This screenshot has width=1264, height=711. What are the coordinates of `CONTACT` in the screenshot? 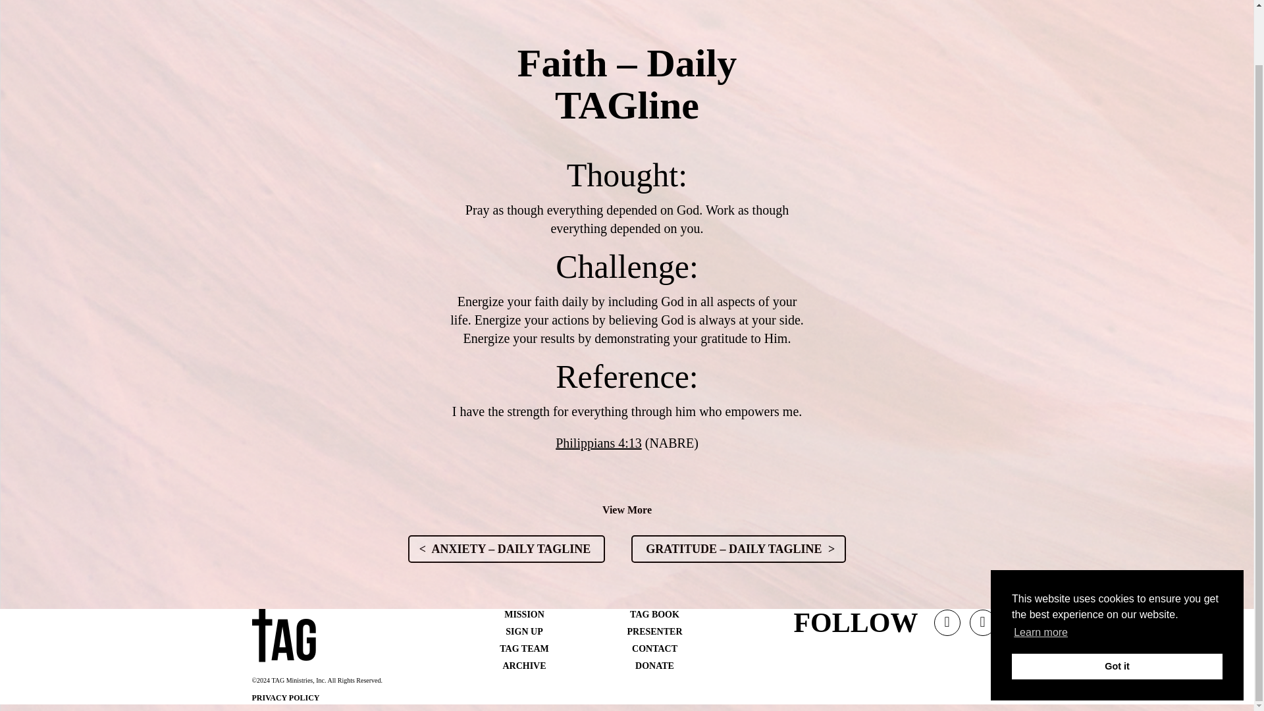 It's located at (654, 648).